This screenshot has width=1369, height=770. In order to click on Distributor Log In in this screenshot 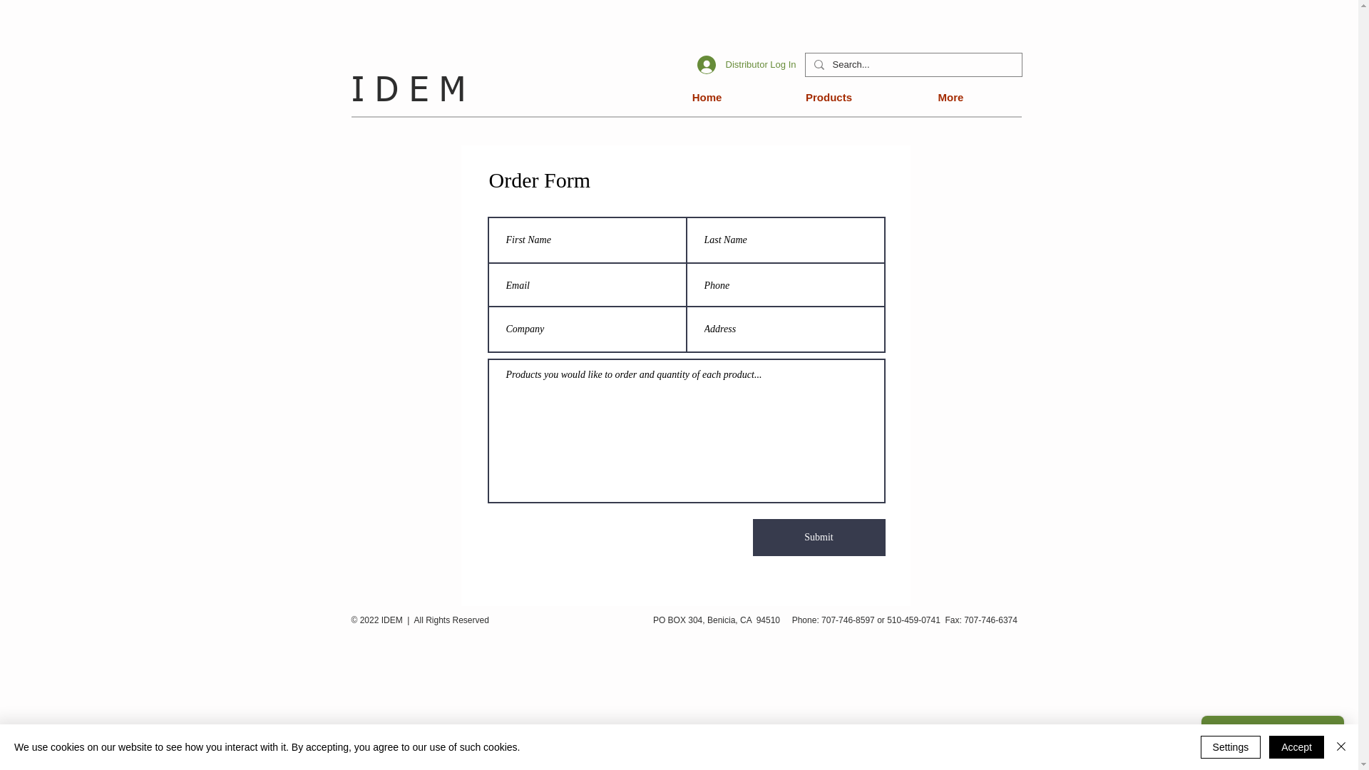, I will do `click(747, 65)`.